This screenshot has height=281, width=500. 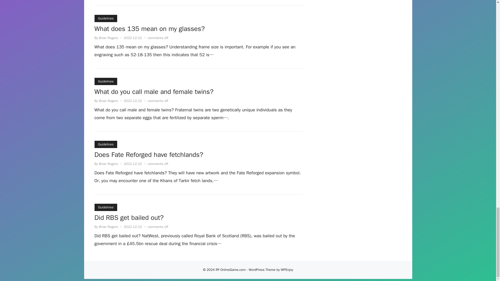 What do you see at coordinates (108, 38) in the screenshot?
I see `Posts by Brian Rogers` at bounding box center [108, 38].